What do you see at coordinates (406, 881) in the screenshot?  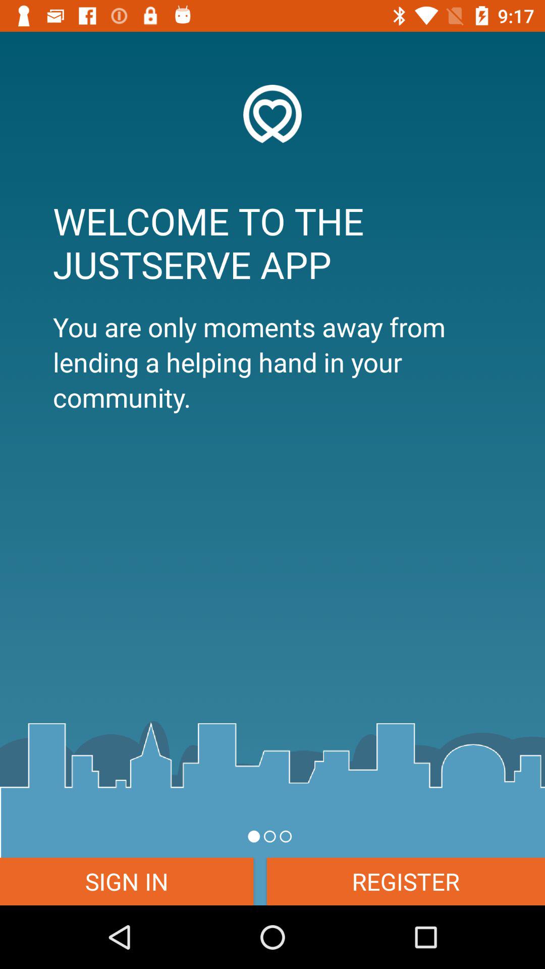 I see `swipe until register icon` at bounding box center [406, 881].